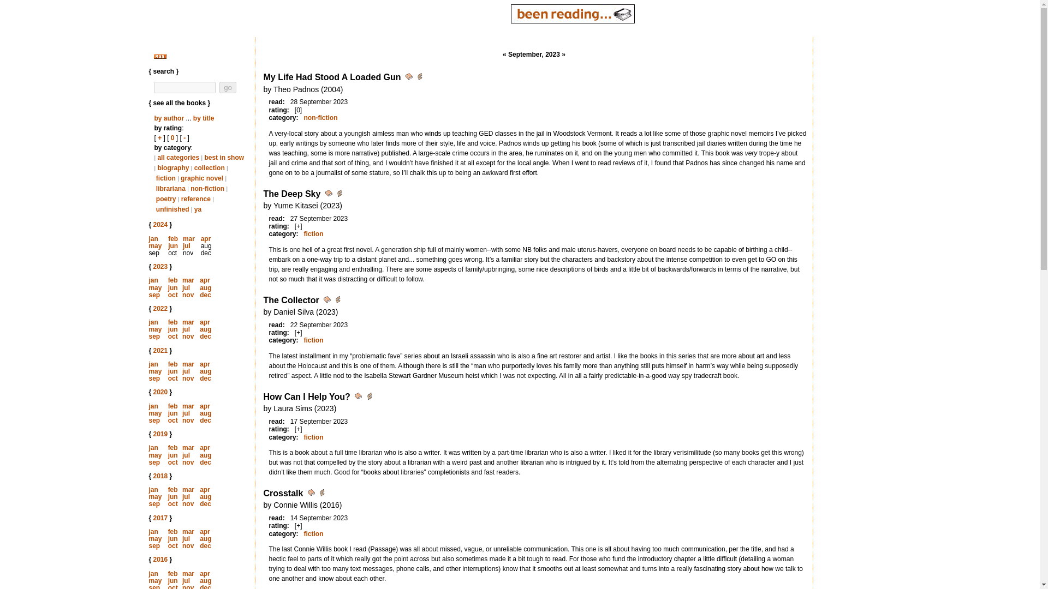 The height and width of the screenshot is (589, 1048). What do you see at coordinates (166, 178) in the screenshot?
I see `fiction` at bounding box center [166, 178].